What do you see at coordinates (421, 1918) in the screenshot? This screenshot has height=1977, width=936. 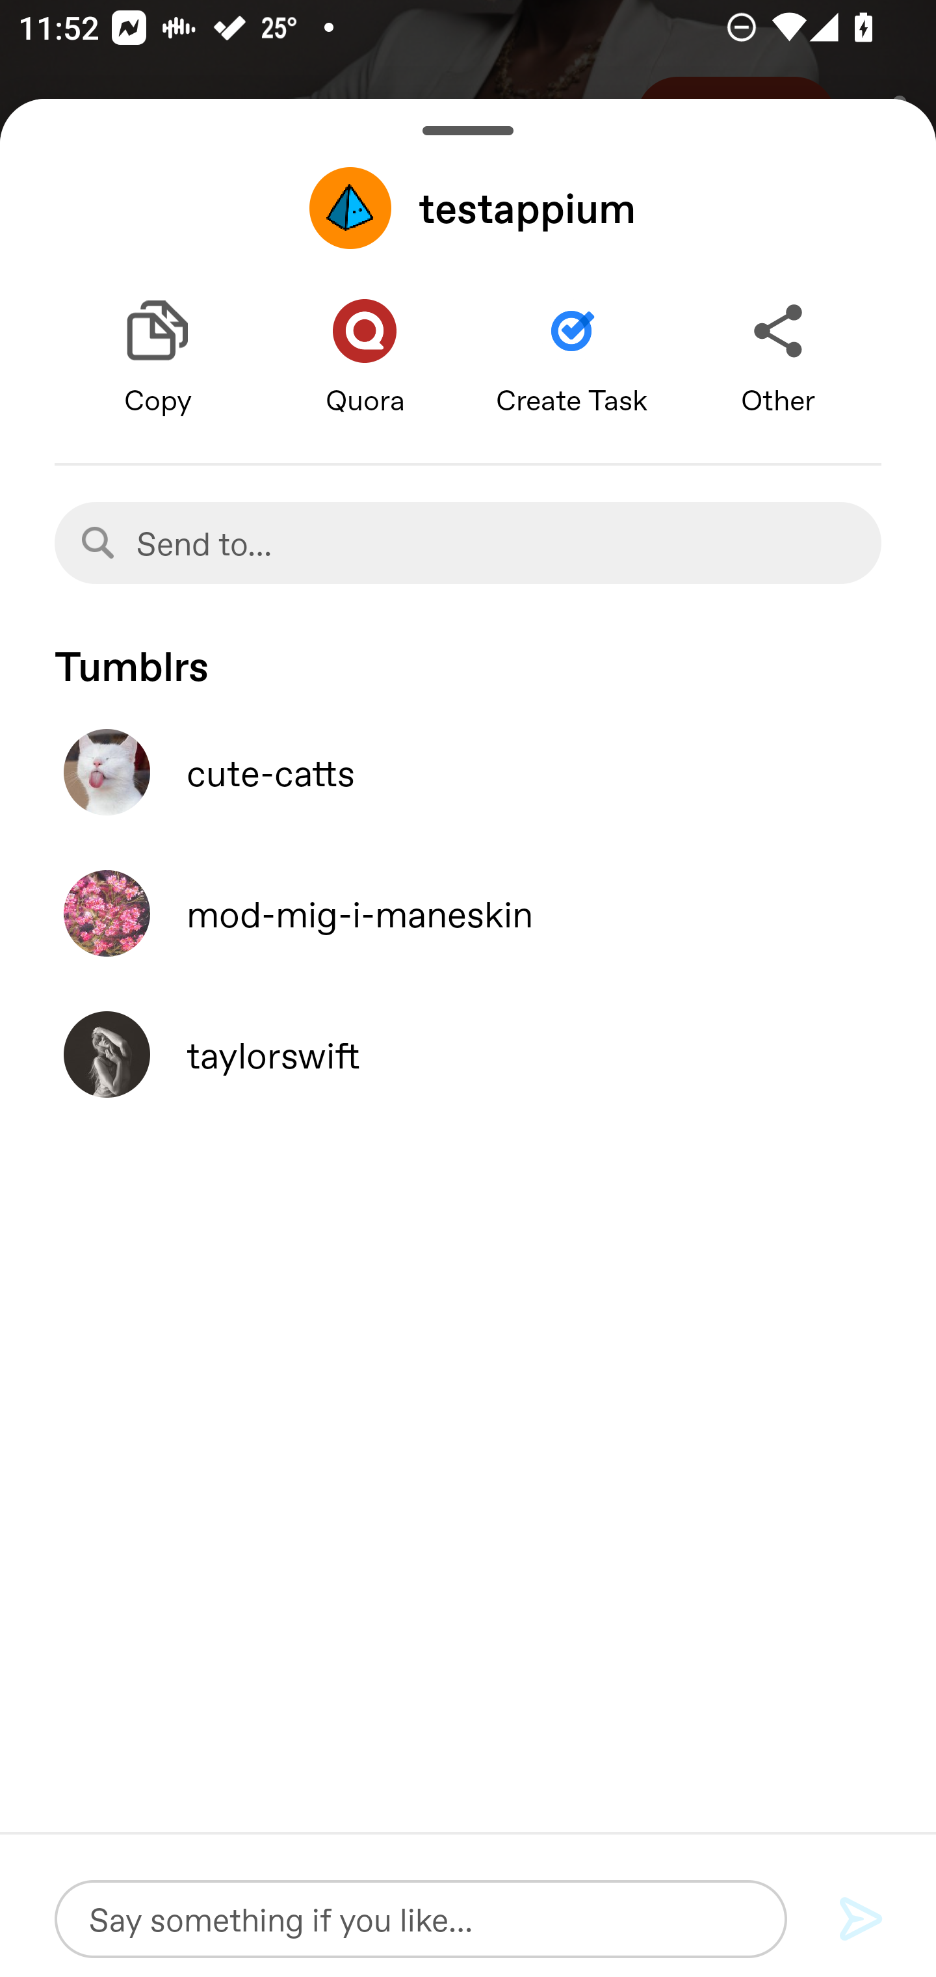 I see `Say something if you like…` at bounding box center [421, 1918].